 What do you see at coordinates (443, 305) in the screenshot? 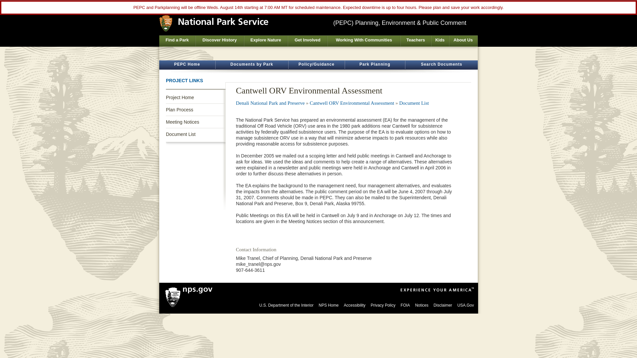
I see `Disclaimer` at bounding box center [443, 305].